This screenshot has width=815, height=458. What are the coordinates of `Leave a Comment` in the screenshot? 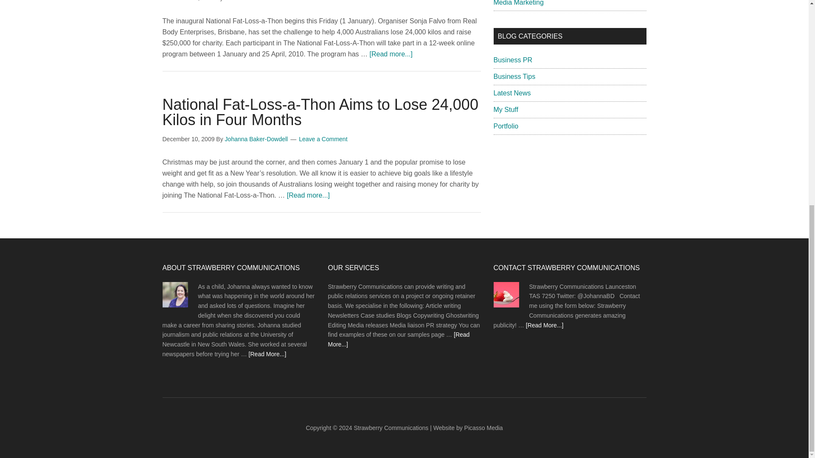 It's located at (323, 139).